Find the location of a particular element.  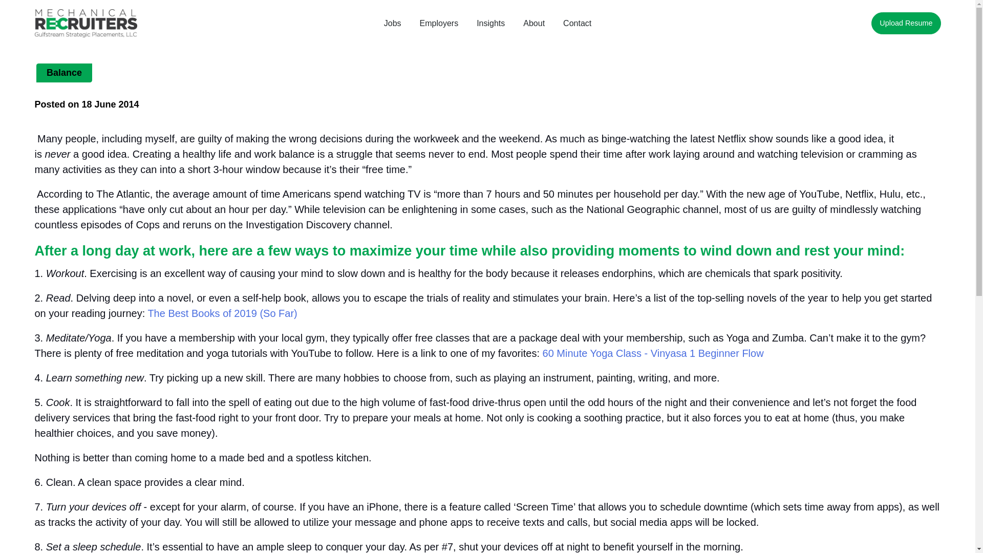

Balance is located at coordinates (65, 73).